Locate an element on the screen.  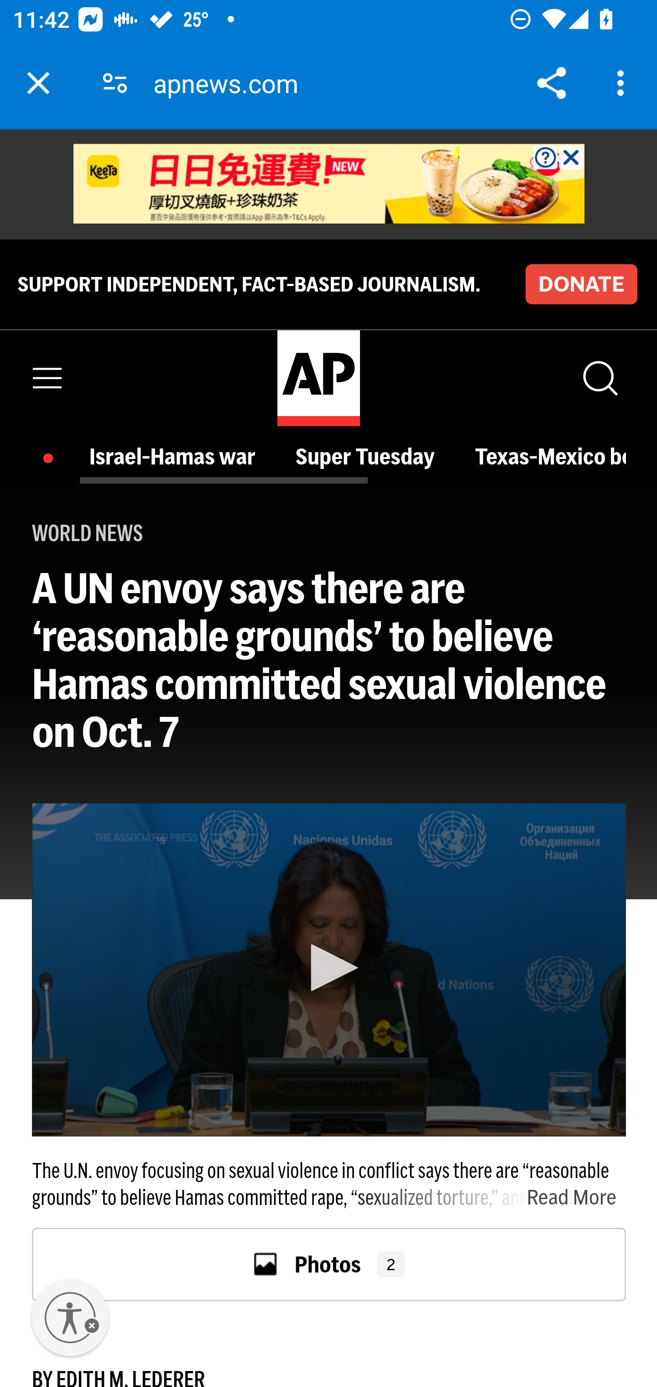
home page AP Logo is located at coordinates (318, 377).